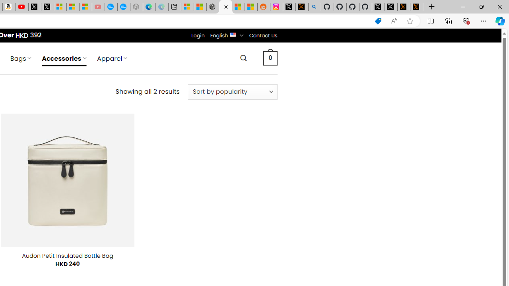 Image resolution: width=509 pixels, height=286 pixels. What do you see at coordinates (233, 34) in the screenshot?
I see `English` at bounding box center [233, 34].